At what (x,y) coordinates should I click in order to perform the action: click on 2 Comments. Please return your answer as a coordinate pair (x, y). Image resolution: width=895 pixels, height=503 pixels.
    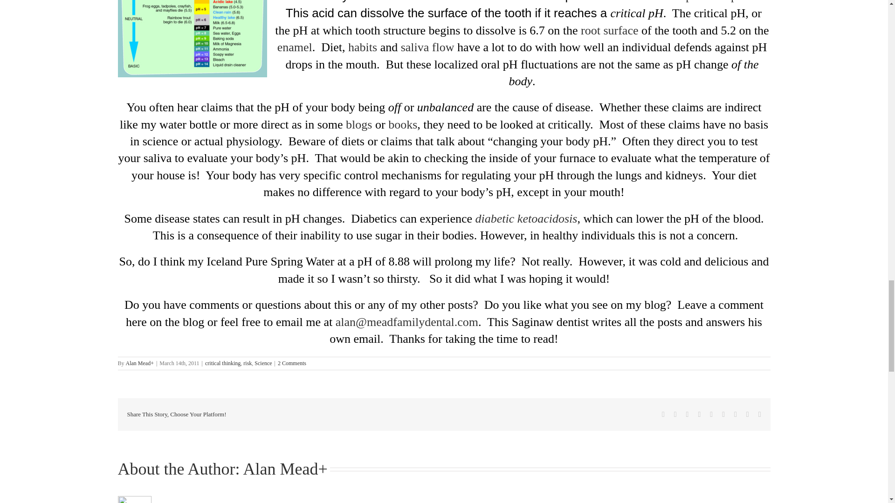
    Looking at the image, I should click on (292, 363).